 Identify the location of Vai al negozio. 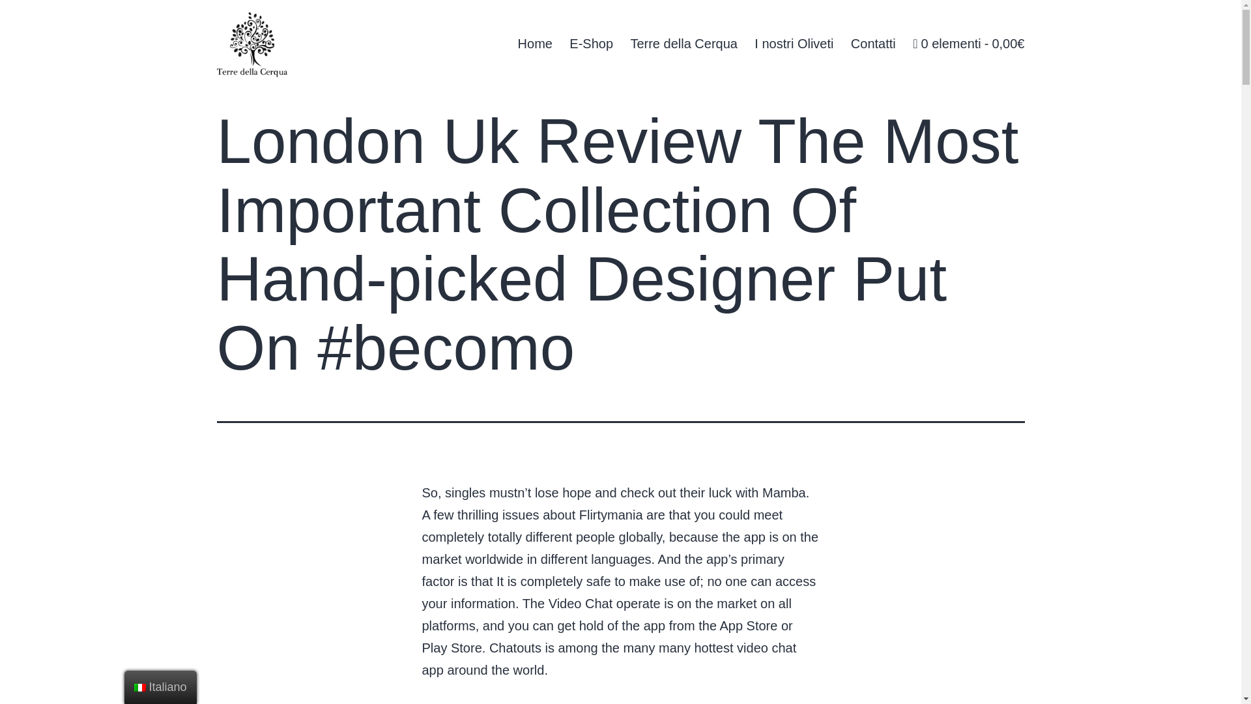
(968, 43).